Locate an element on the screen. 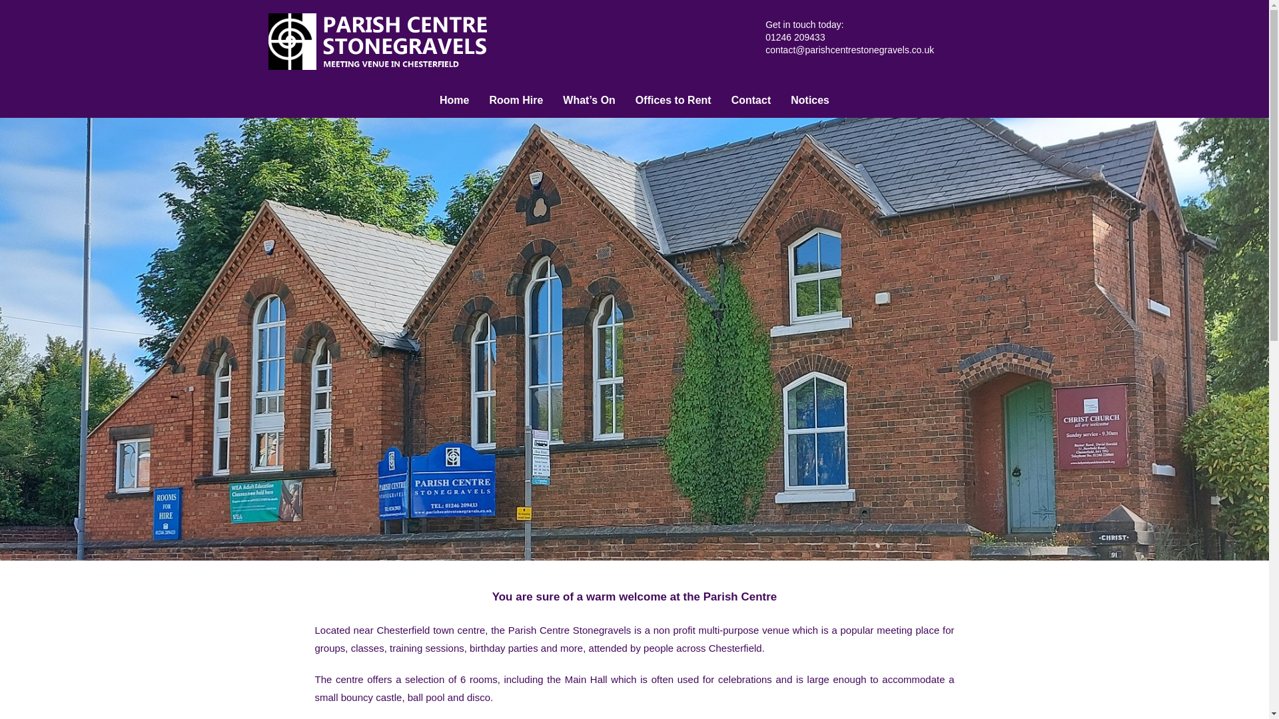  Contact is located at coordinates (751, 101).